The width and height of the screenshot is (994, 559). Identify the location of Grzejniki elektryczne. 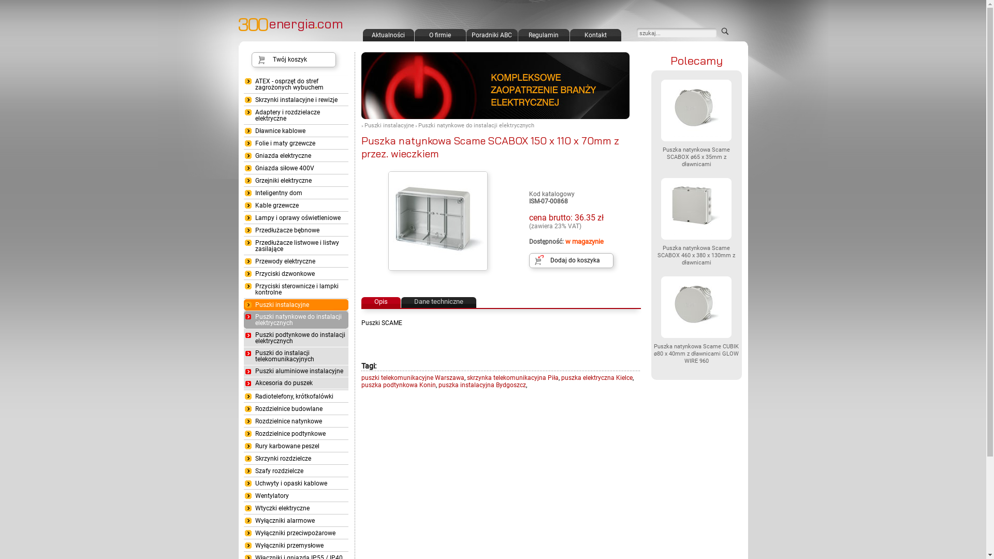
(296, 181).